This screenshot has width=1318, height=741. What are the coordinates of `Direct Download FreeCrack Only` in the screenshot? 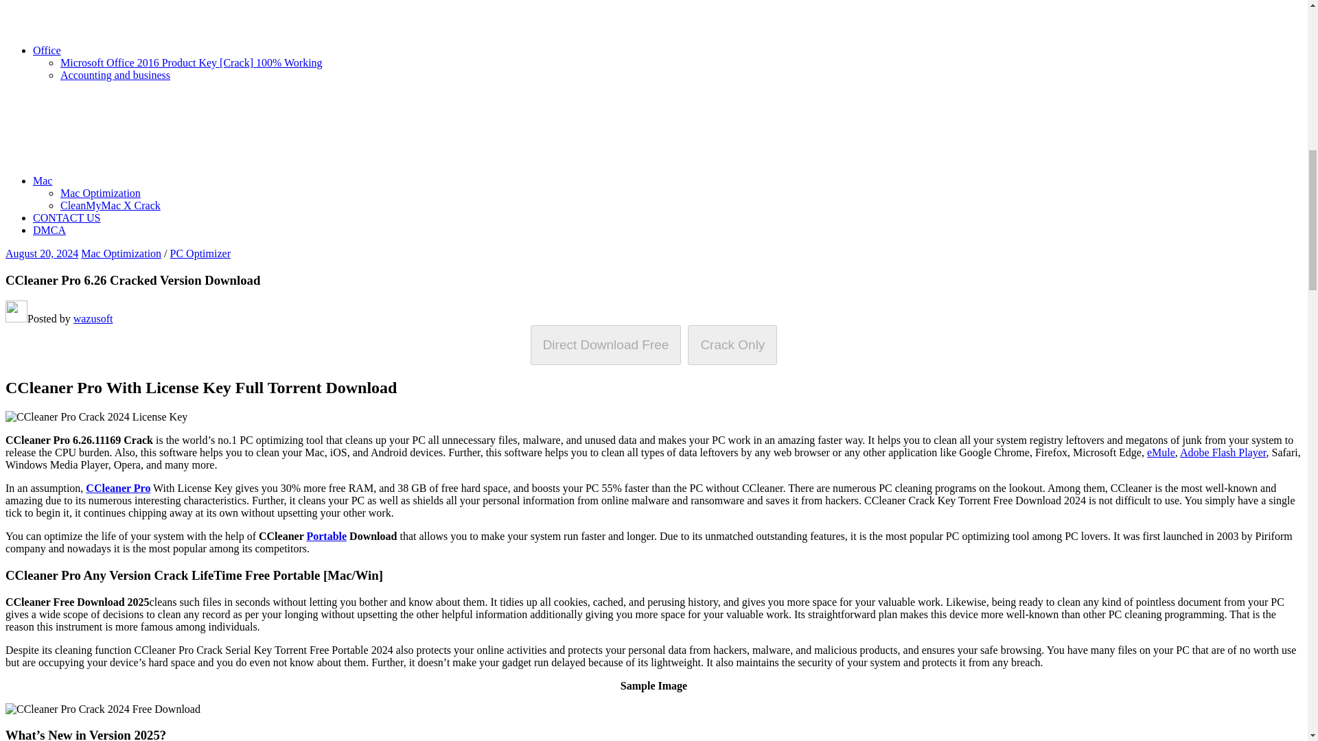 It's located at (654, 344).